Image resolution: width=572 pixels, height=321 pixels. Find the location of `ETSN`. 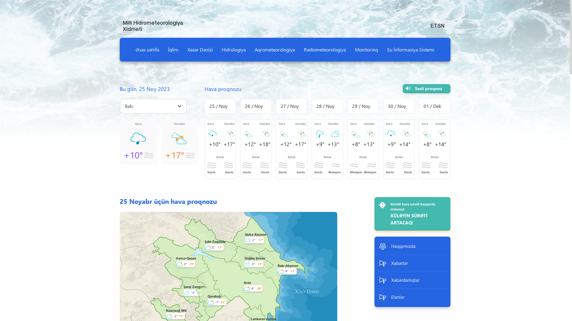

ETSN is located at coordinates (439, 26).